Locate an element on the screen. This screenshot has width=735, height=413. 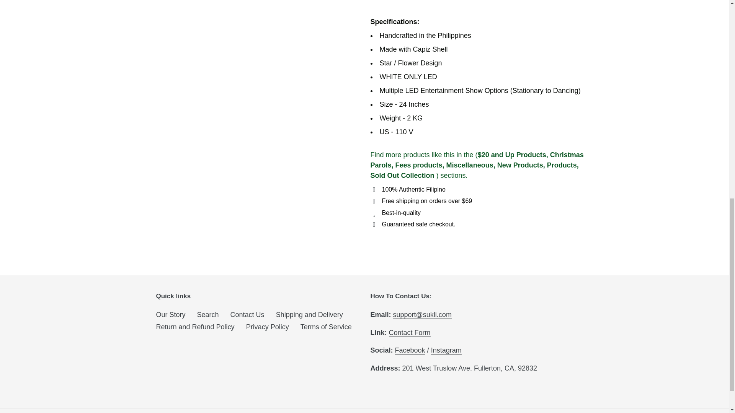
Sukli Contact Form is located at coordinates (410, 333).